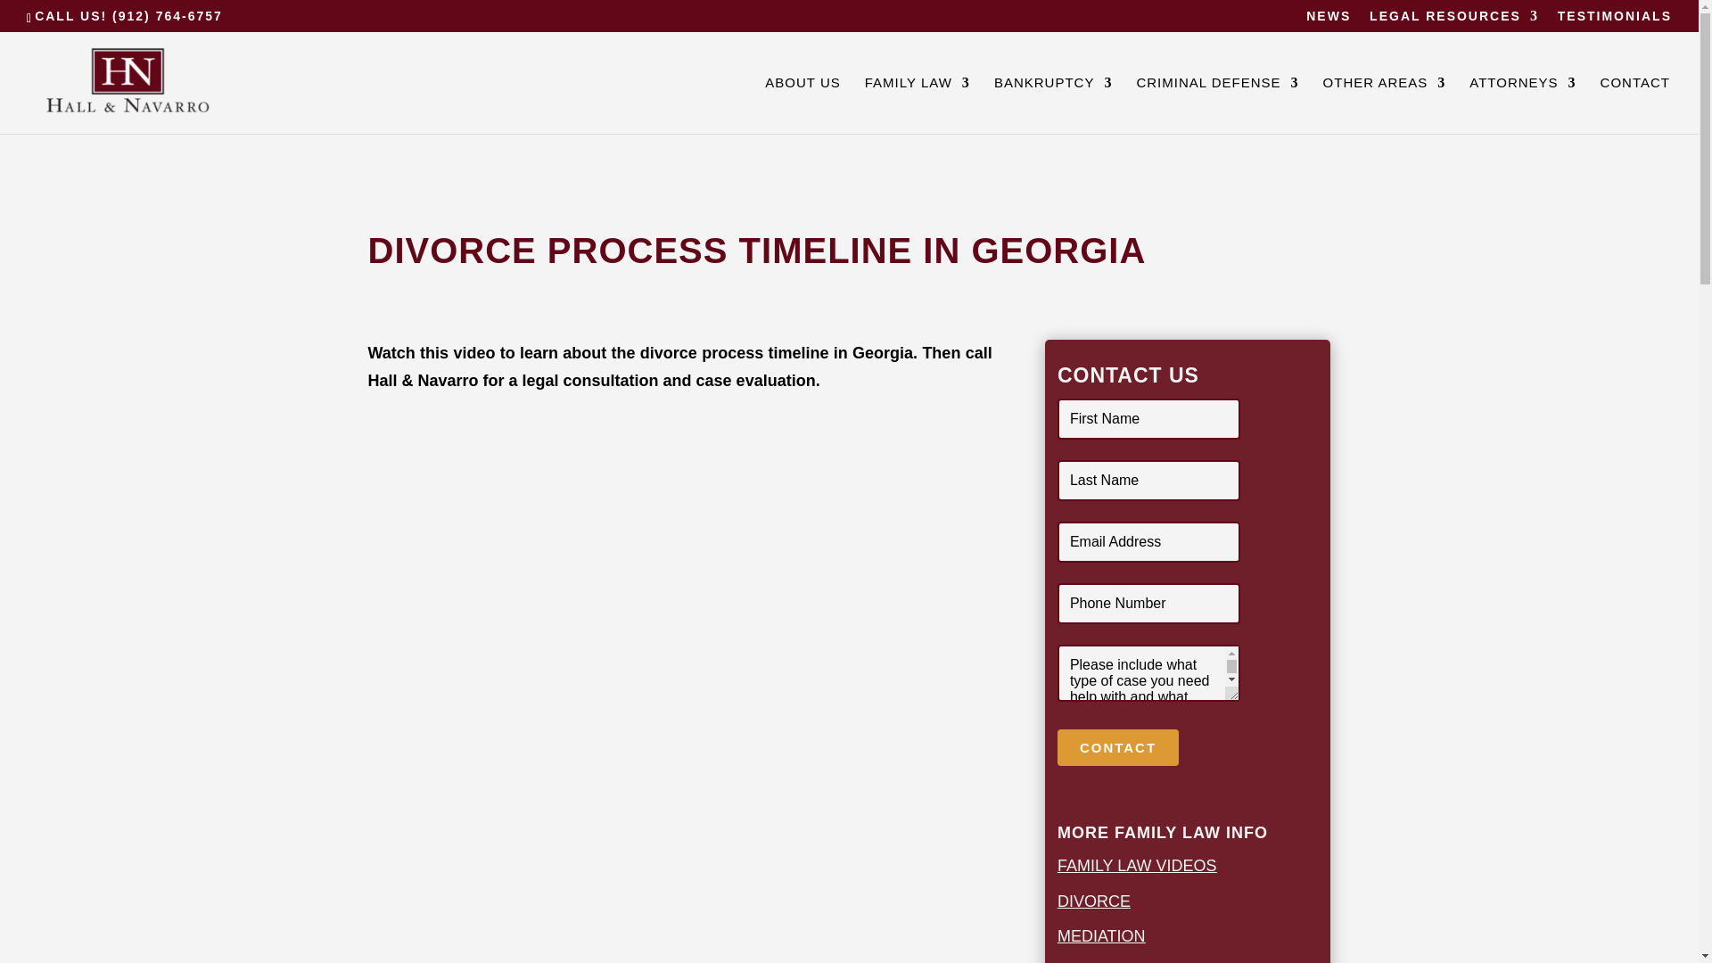 This screenshot has height=963, width=1712. Describe the element at coordinates (802, 105) in the screenshot. I see `ABOUT US` at that location.